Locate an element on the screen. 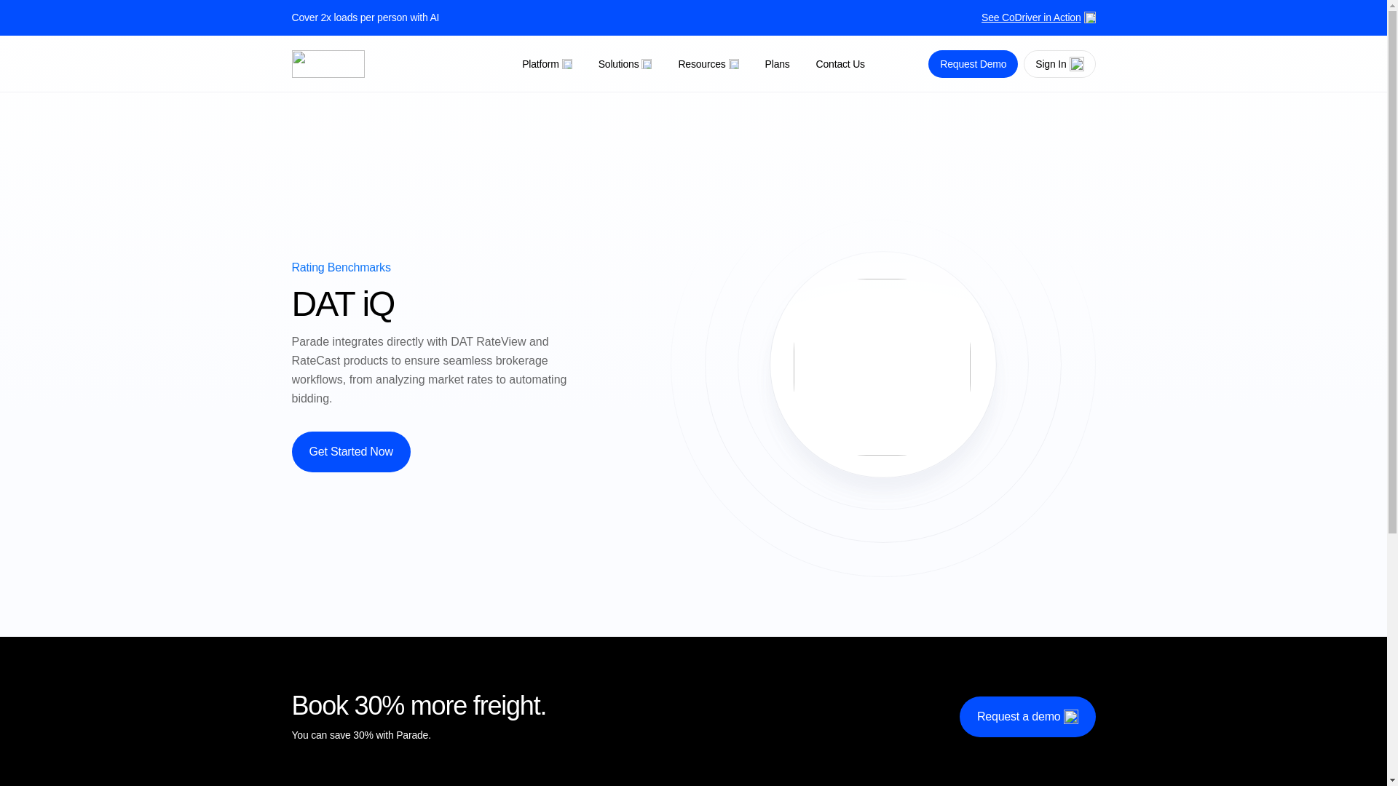  Platform is located at coordinates (547, 64).